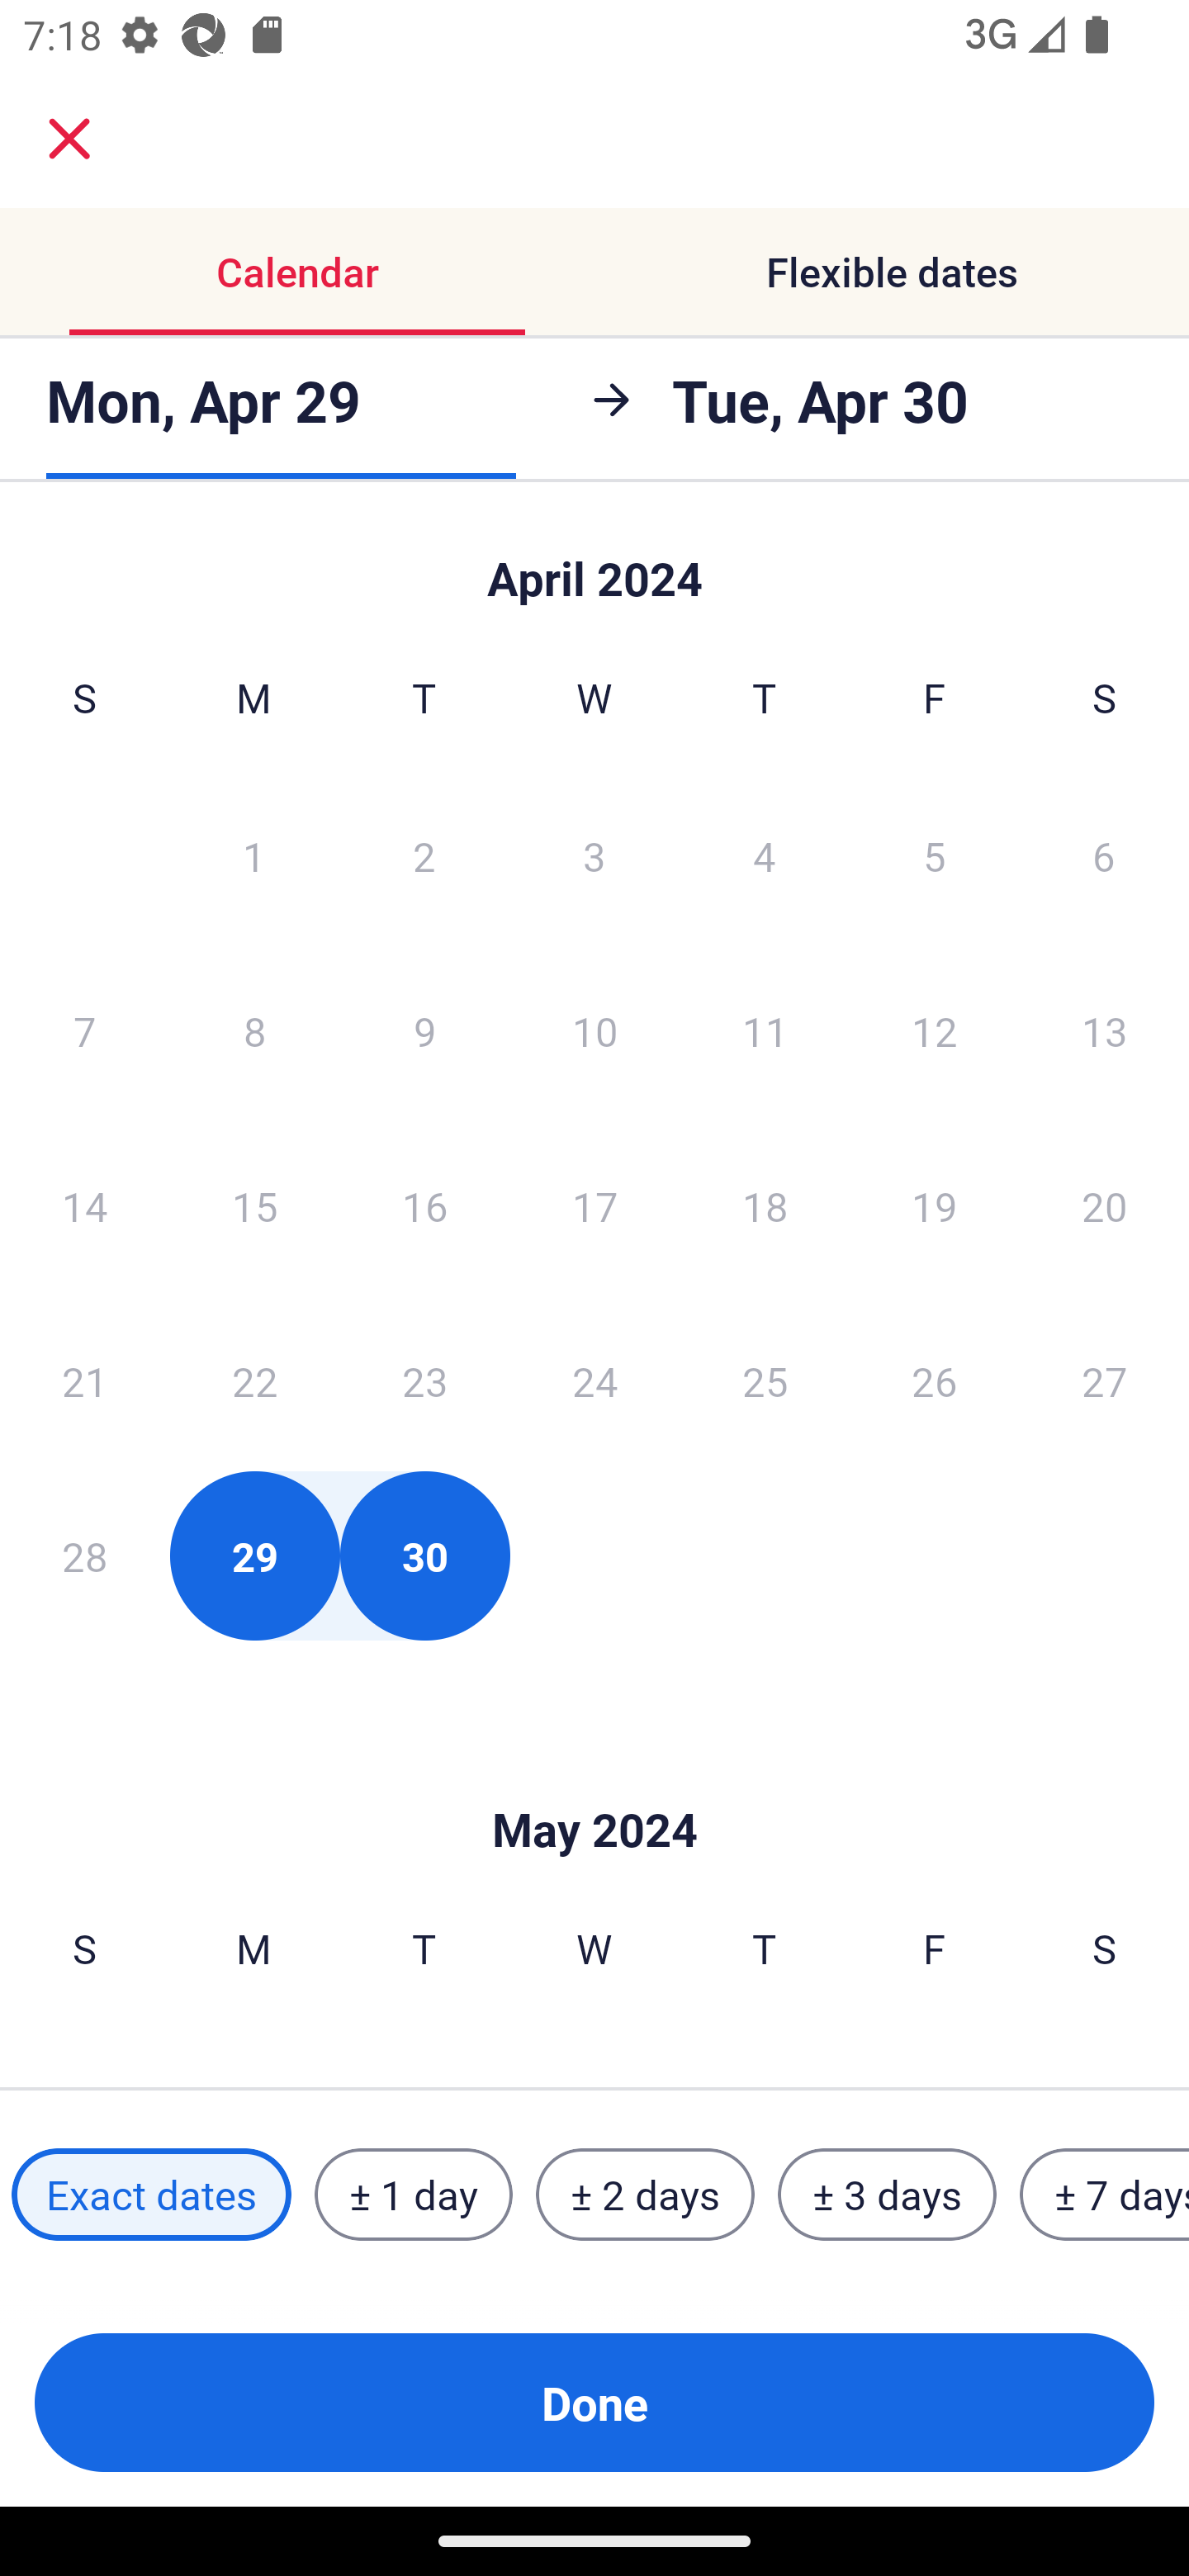 This screenshot has height=2576, width=1189. Describe the element at coordinates (413, 2195) in the screenshot. I see `± 1 day` at that location.